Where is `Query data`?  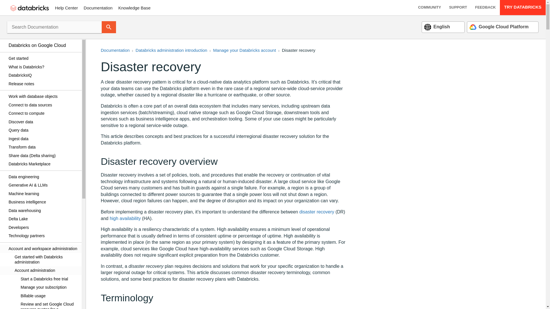
Query data is located at coordinates (43, 130).